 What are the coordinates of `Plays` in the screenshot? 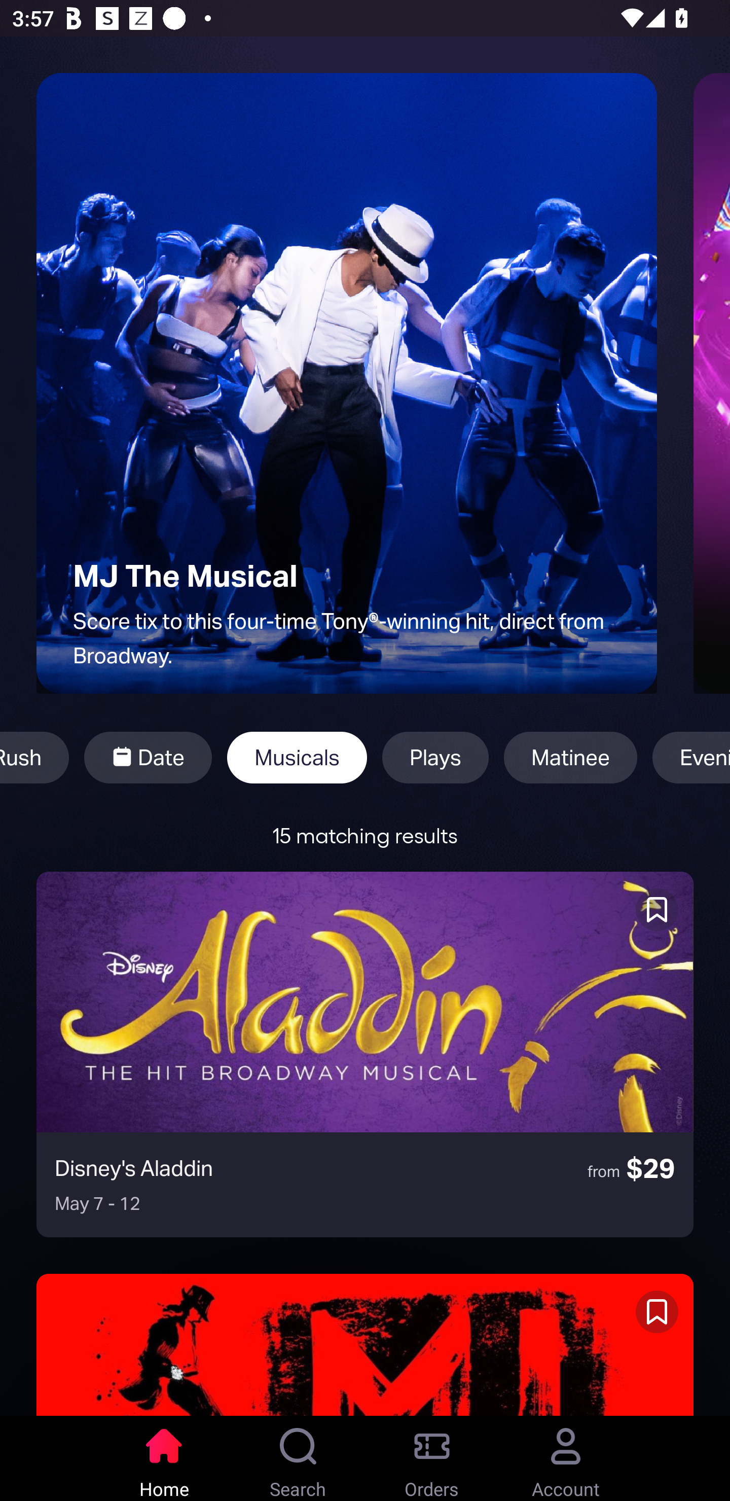 It's located at (435, 758).